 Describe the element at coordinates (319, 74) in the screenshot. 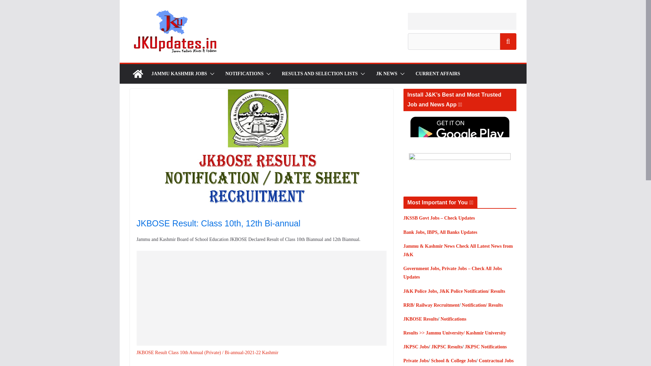

I see `RESULTS AND SELECTION LISTS` at that location.